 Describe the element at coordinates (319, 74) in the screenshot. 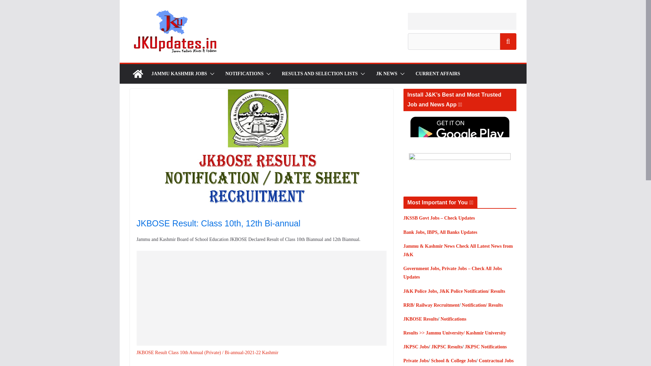

I see `RESULTS AND SELECTION LISTS` at that location.